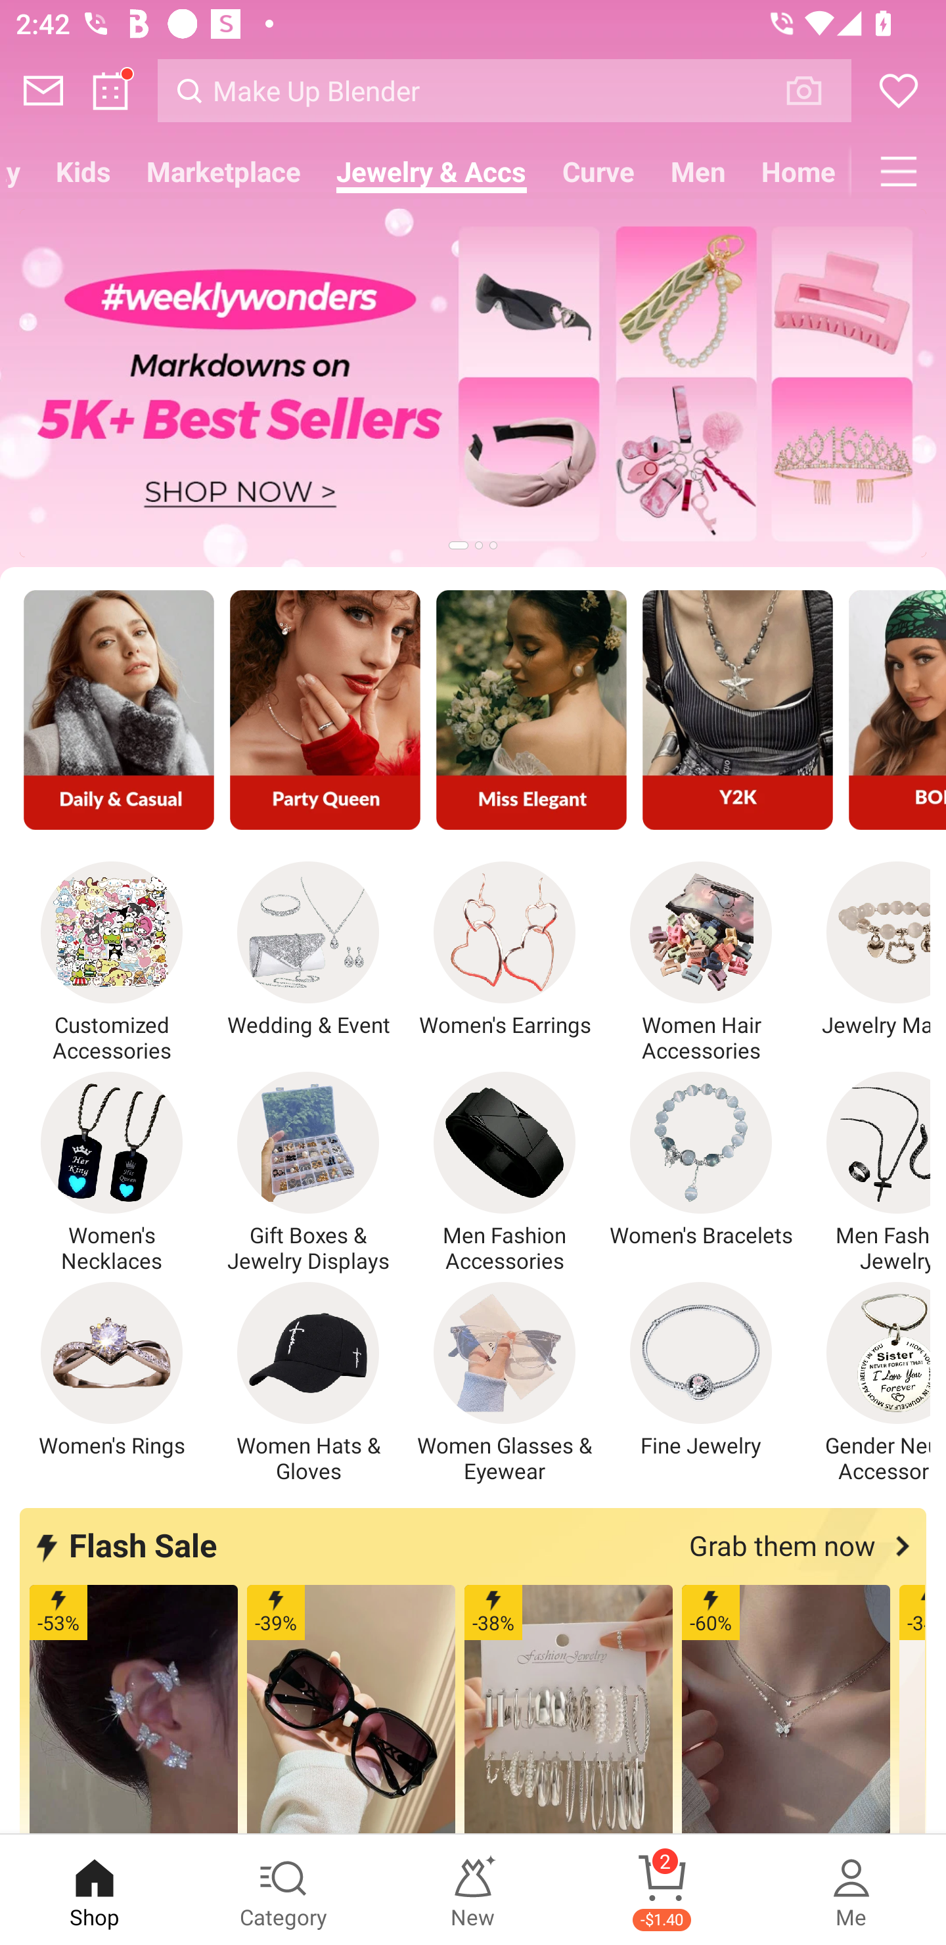 The height and width of the screenshot is (1945, 946). I want to click on Marketplace, so click(223, 171).